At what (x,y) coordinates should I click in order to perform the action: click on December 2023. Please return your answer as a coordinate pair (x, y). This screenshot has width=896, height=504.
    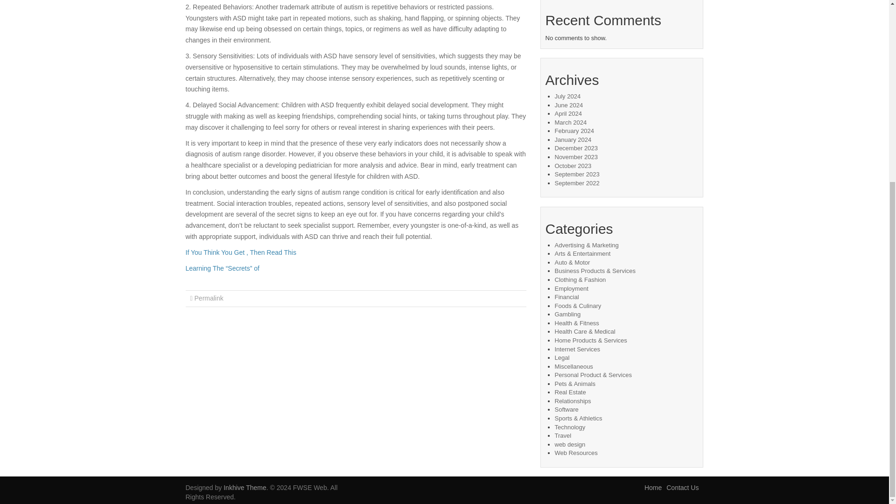
    Looking at the image, I should click on (576, 148).